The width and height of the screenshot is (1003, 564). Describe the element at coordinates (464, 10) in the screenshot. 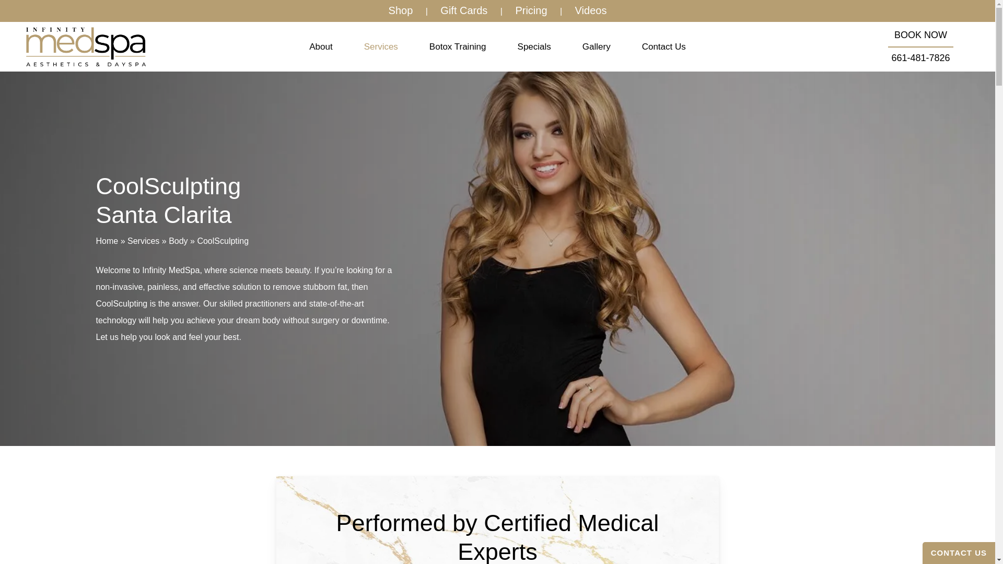

I see `Gift Cards` at that location.